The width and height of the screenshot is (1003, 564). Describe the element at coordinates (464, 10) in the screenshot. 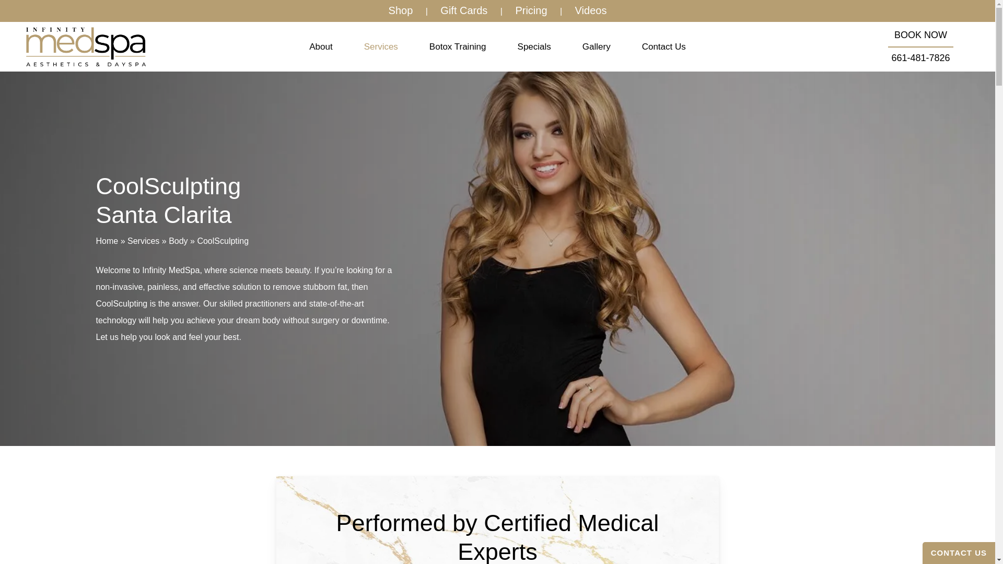

I see `Gift Cards` at that location.